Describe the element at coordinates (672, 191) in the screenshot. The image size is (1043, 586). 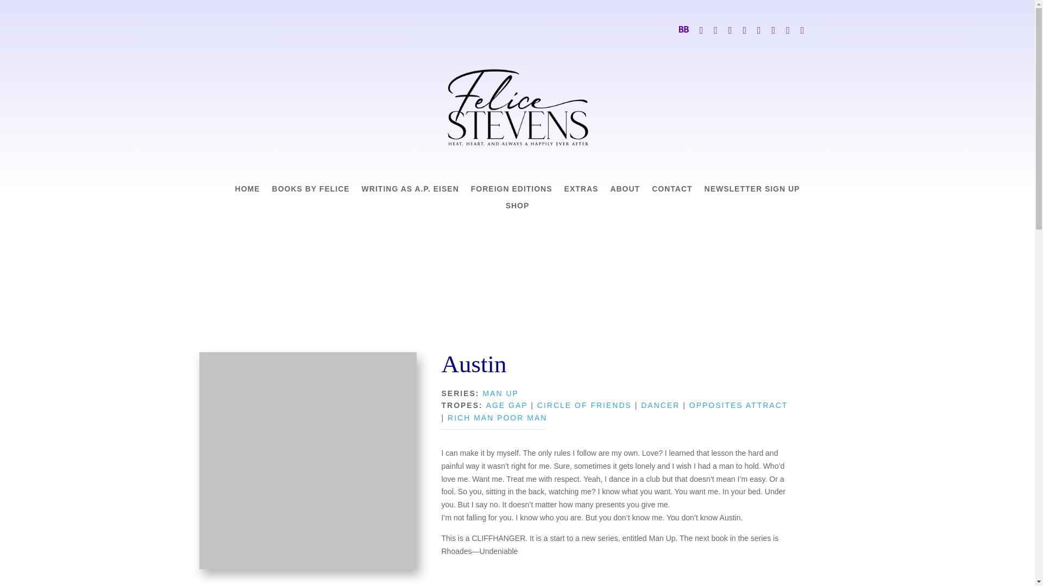
I see `CONTACT` at that location.